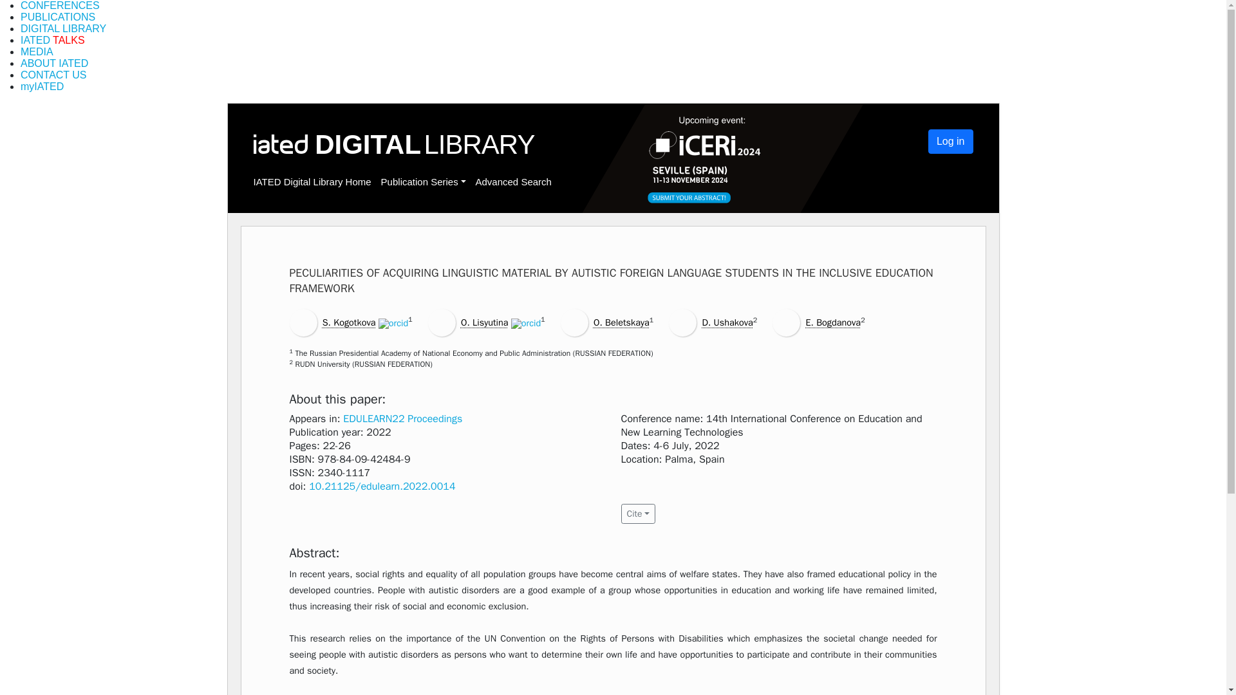  I want to click on ABOUT IATED, so click(54, 63).